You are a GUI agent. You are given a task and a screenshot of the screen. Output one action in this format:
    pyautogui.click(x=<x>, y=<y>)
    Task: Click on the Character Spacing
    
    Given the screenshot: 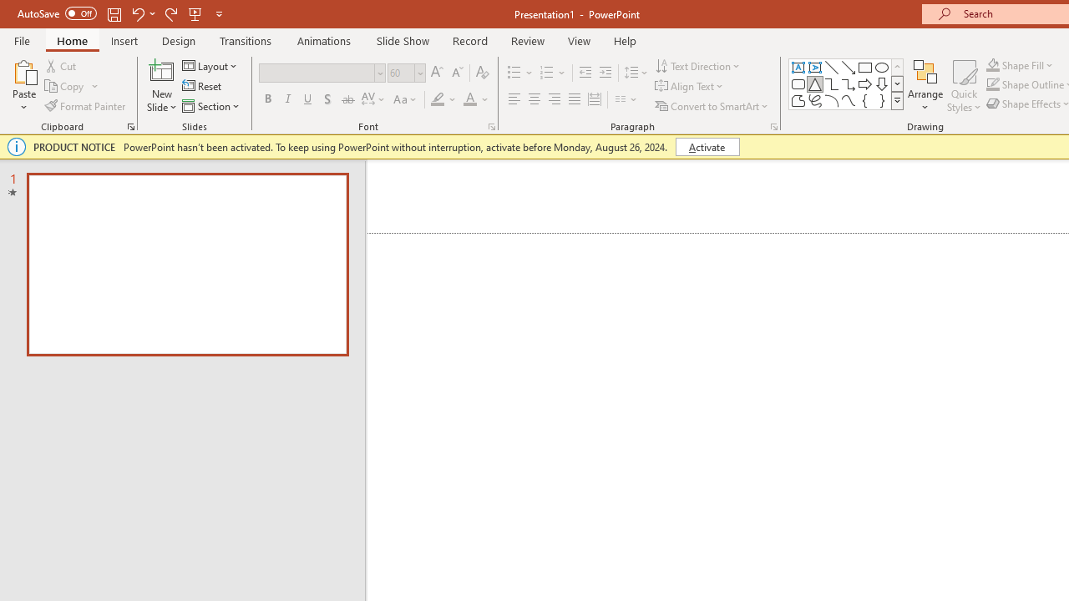 What is the action you would take?
    pyautogui.click(x=374, y=100)
    